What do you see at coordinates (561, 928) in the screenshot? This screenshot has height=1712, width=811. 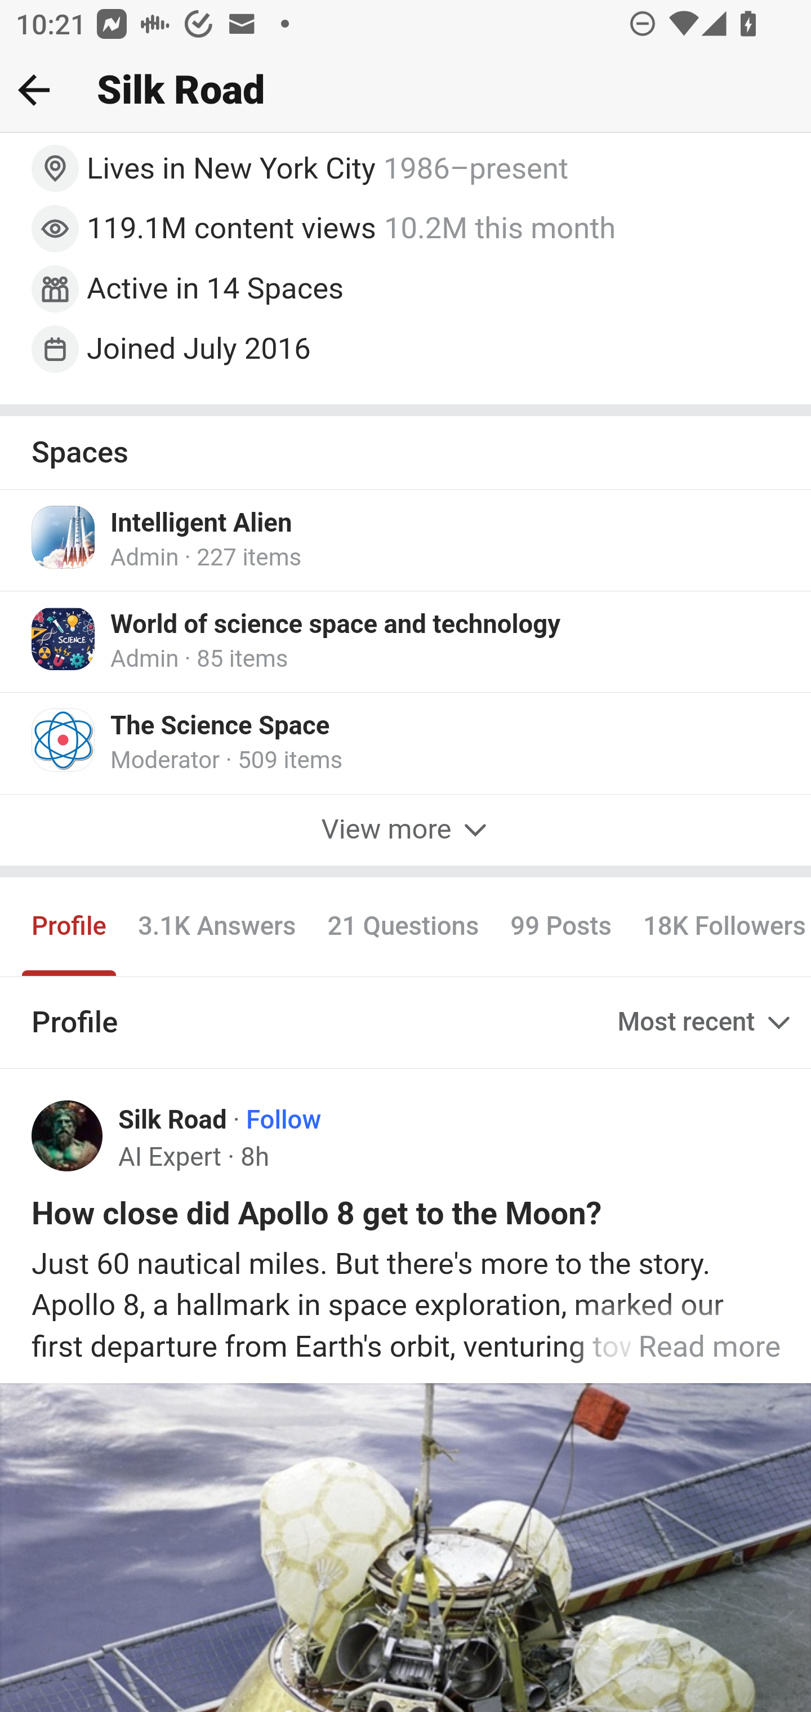 I see `99 Posts` at bounding box center [561, 928].